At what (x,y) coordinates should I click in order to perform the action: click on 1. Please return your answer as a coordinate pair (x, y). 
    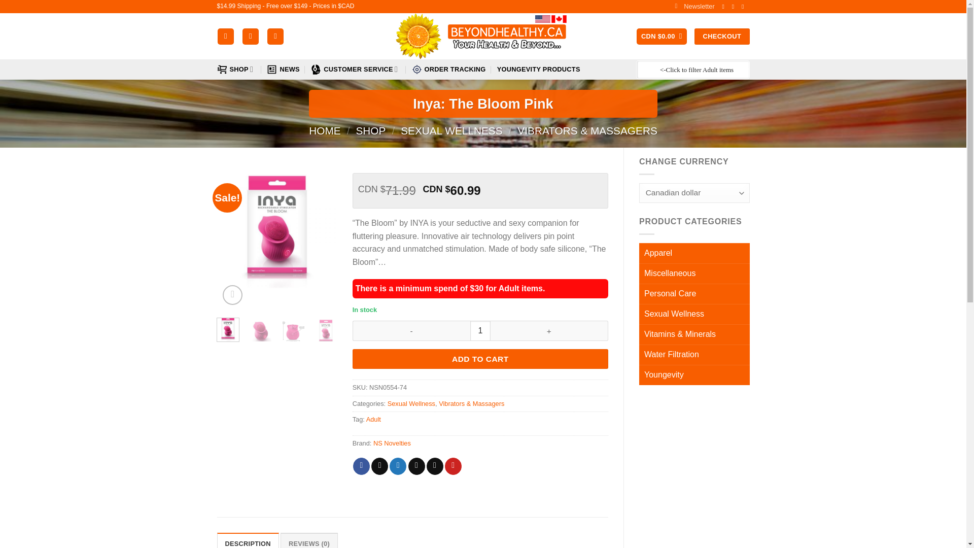
    Looking at the image, I should click on (480, 330).